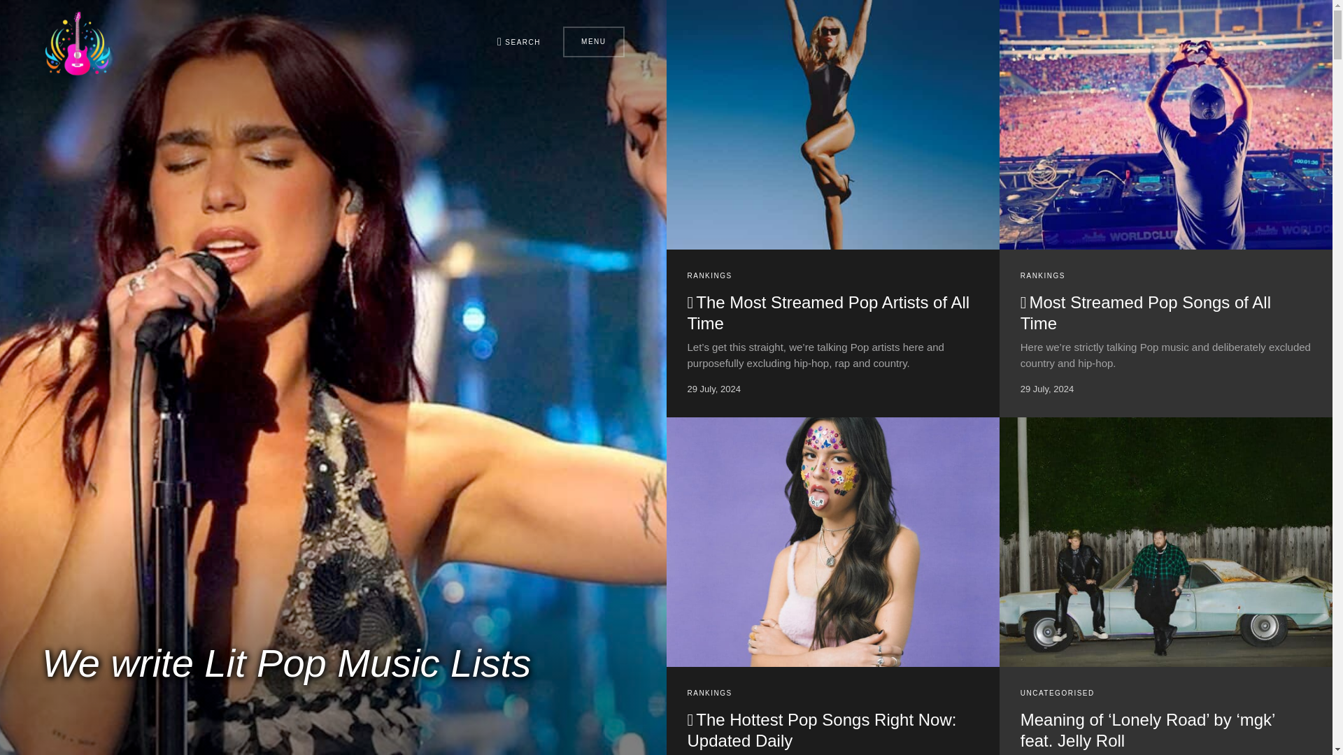  I want to click on Most Streamed Pop Songs of All Time, so click(1146, 313).